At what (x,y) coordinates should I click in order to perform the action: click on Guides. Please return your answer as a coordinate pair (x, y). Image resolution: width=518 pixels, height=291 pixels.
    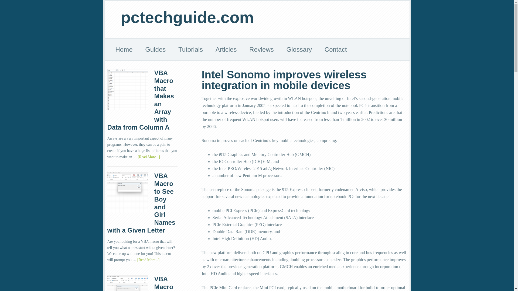
    Looking at the image, I should click on (155, 50).